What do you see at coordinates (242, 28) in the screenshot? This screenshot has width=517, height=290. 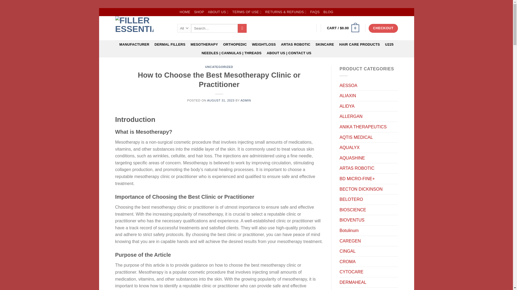 I see `Search` at bounding box center [242, 28].